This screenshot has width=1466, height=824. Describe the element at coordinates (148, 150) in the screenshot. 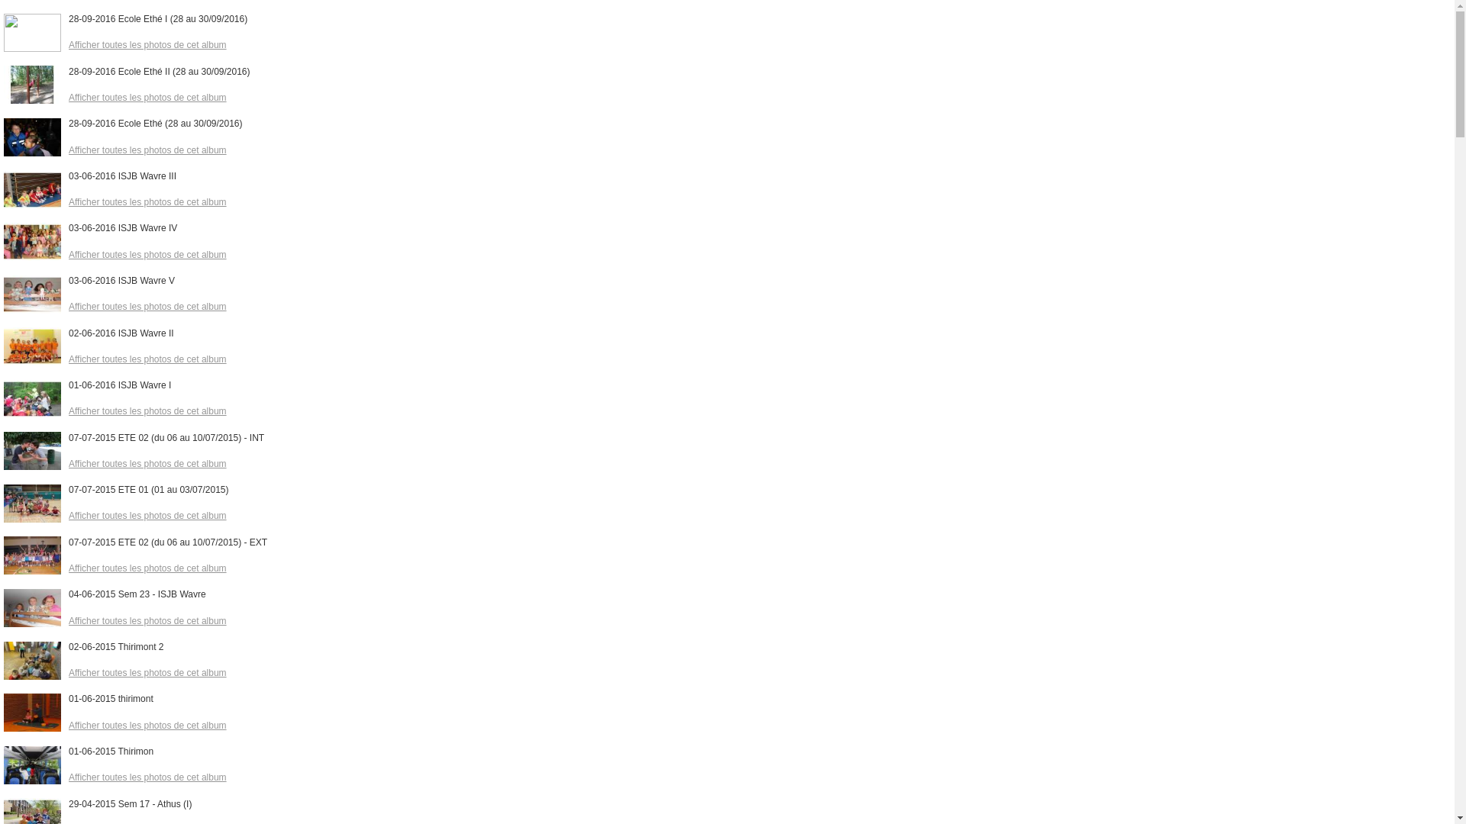

I see `Afficher toutes les photos de cet album` at that location.